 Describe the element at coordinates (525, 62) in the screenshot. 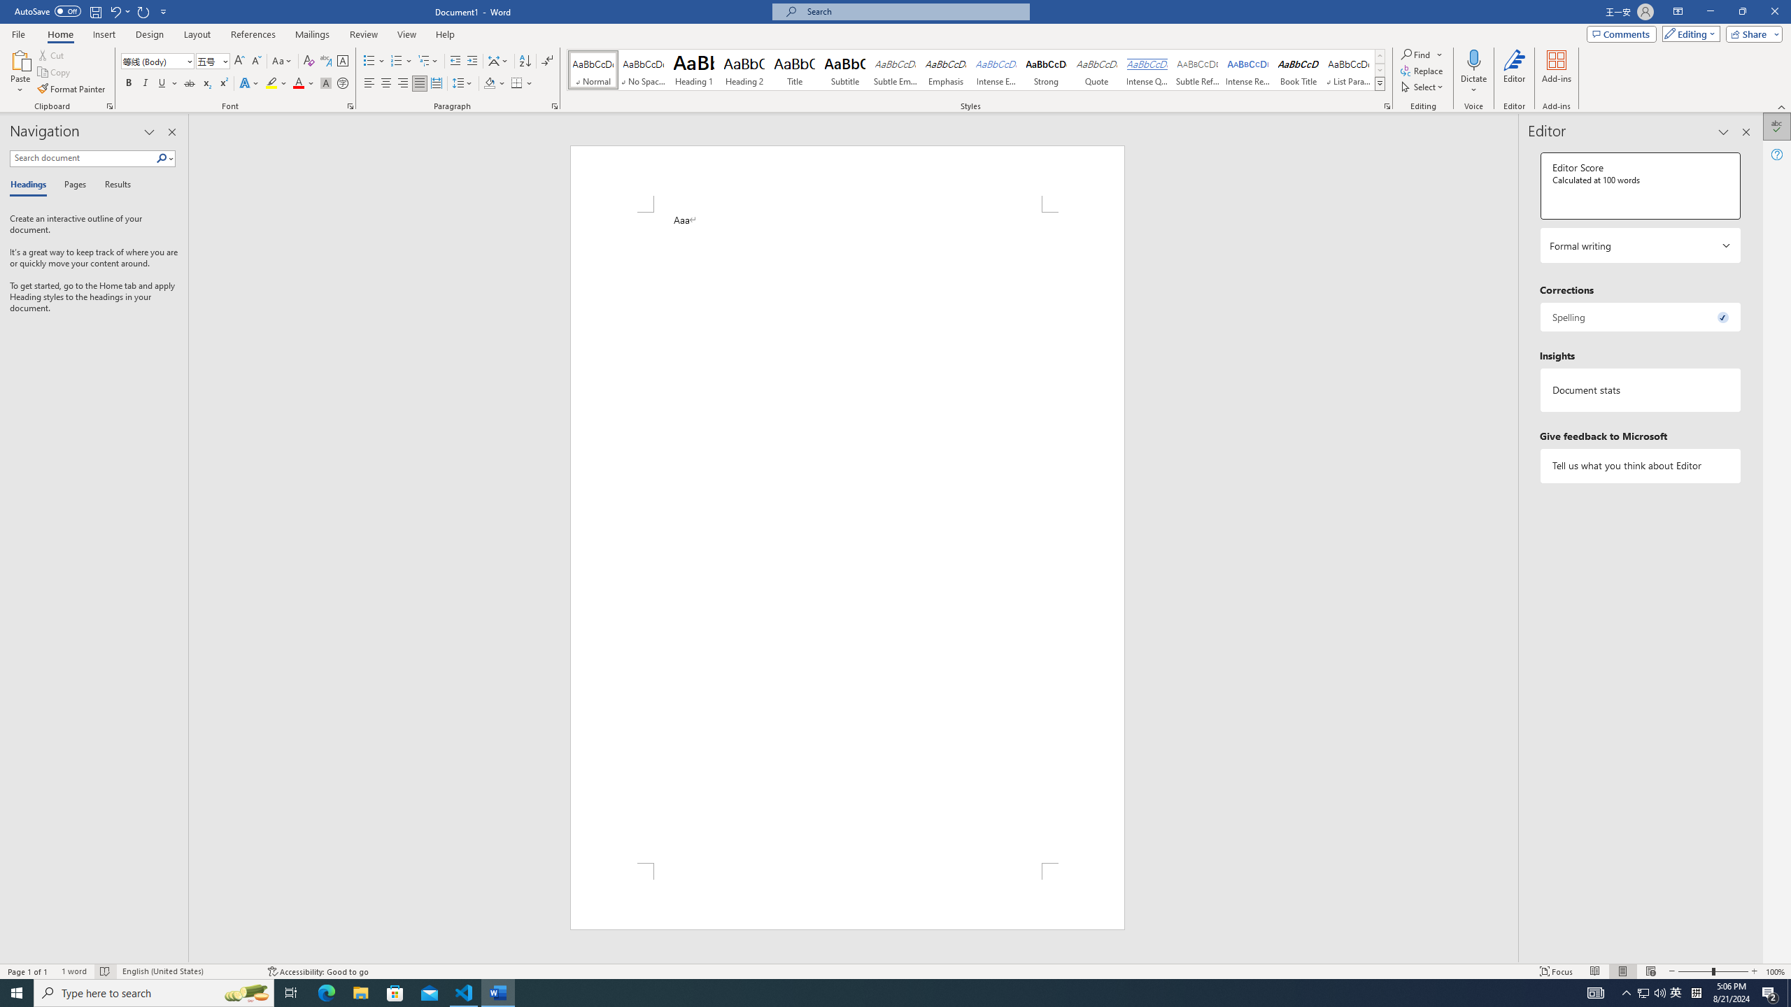

I see `Sort...` at that location.